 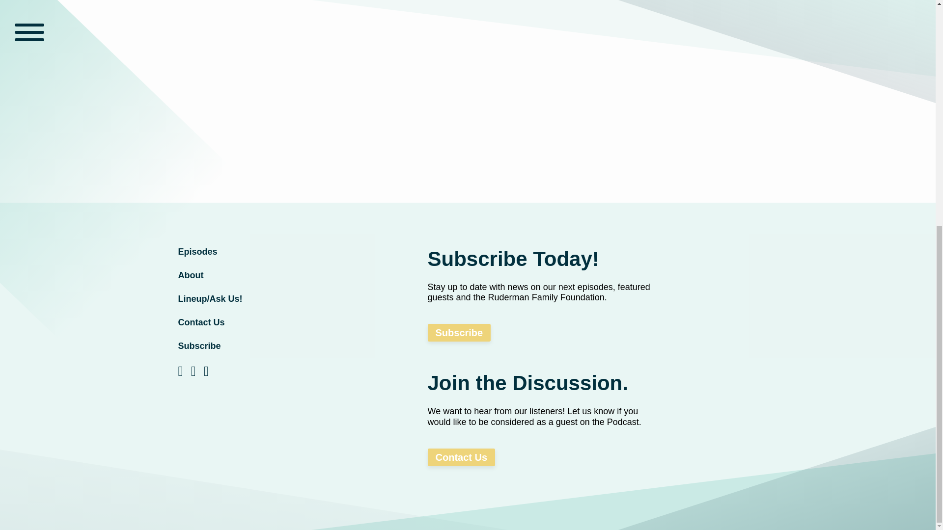 I want to click on Subscribe, so click(x=459, y=332).